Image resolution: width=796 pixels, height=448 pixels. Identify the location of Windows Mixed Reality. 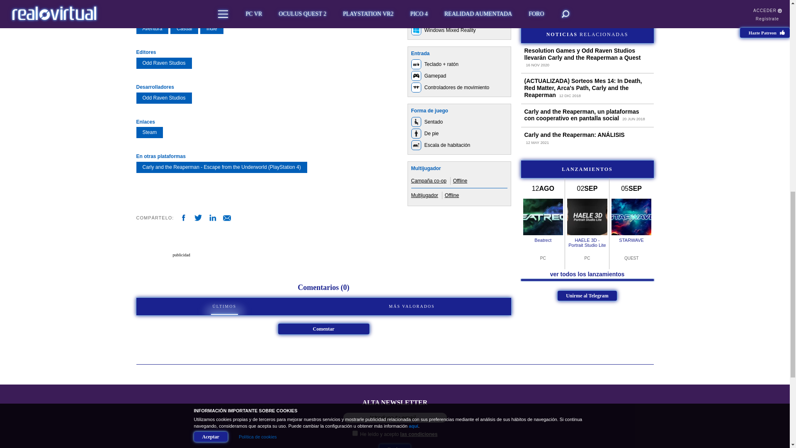
(416, 30).